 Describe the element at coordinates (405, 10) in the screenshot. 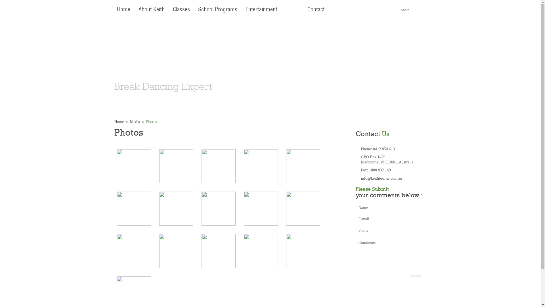

I see `Share` at that location.